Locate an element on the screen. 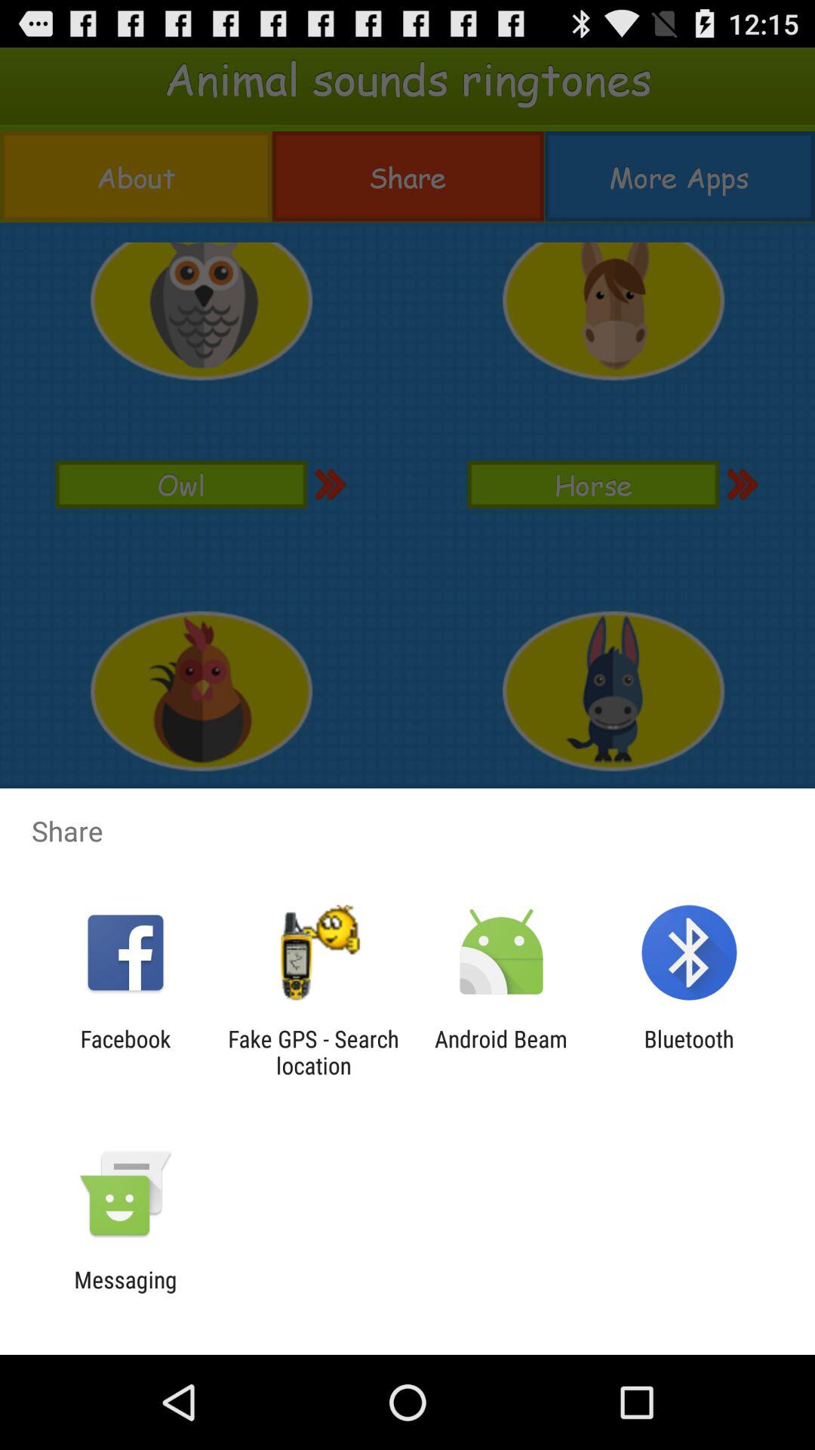  choose app next to android beam app is located at coordinates (313, 1052).